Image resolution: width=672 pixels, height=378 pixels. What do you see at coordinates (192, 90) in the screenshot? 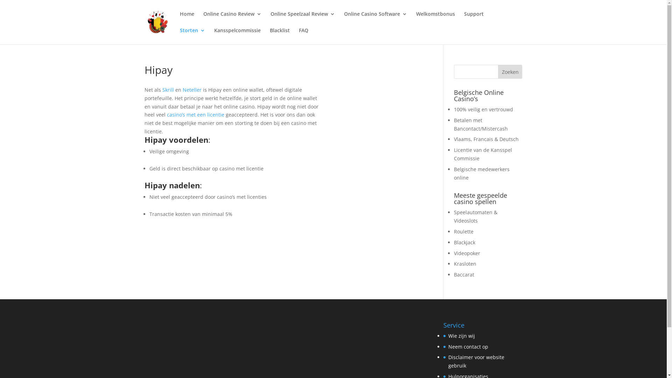
I see `Neteller` at bounding box center [192, 90].